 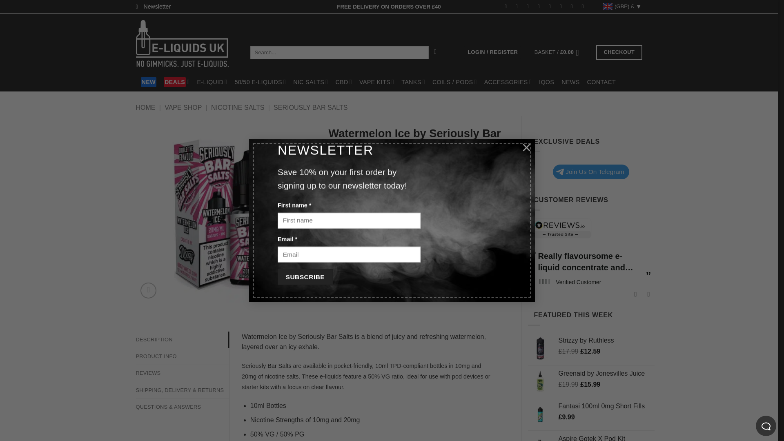 I want to click on Subscribe, so click(x=305, y=277).